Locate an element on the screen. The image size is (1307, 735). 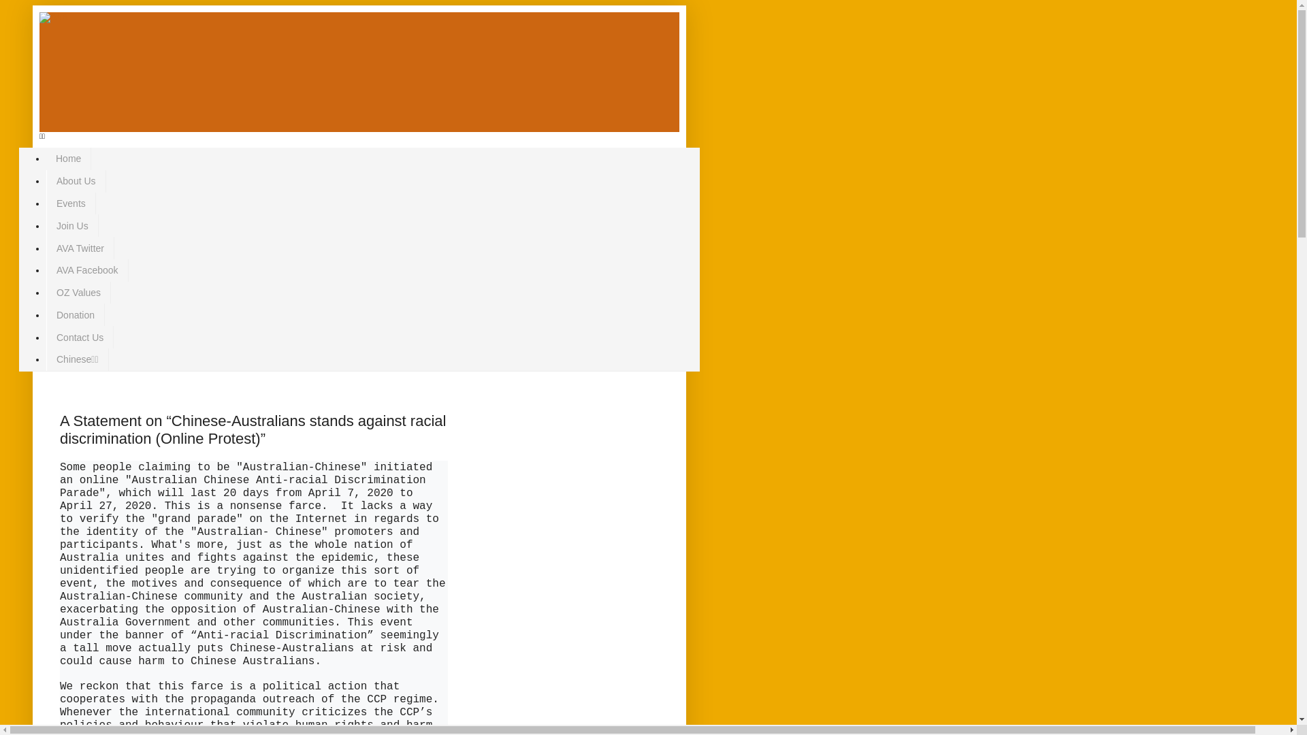
Contact Us is located at coordinates (80, 338).